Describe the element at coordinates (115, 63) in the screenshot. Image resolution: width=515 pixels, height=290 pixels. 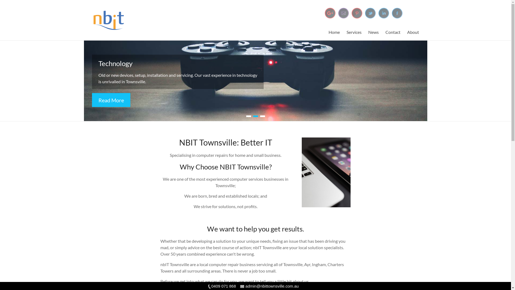
I see `Technology` at that location.